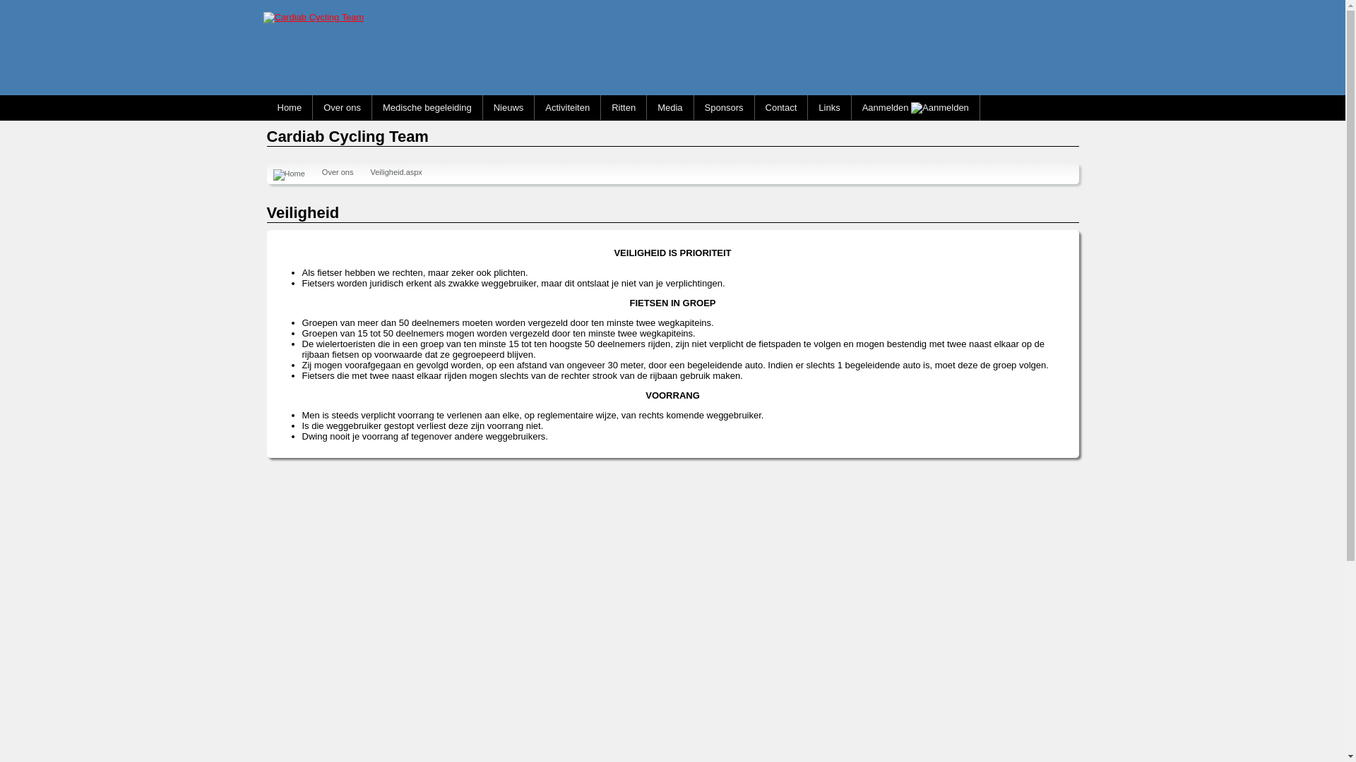 The image size is (1356, 762). What do you see at coordinates (829, 107) in the screenshot?
I see `Links` at bounding box center [829, 107].